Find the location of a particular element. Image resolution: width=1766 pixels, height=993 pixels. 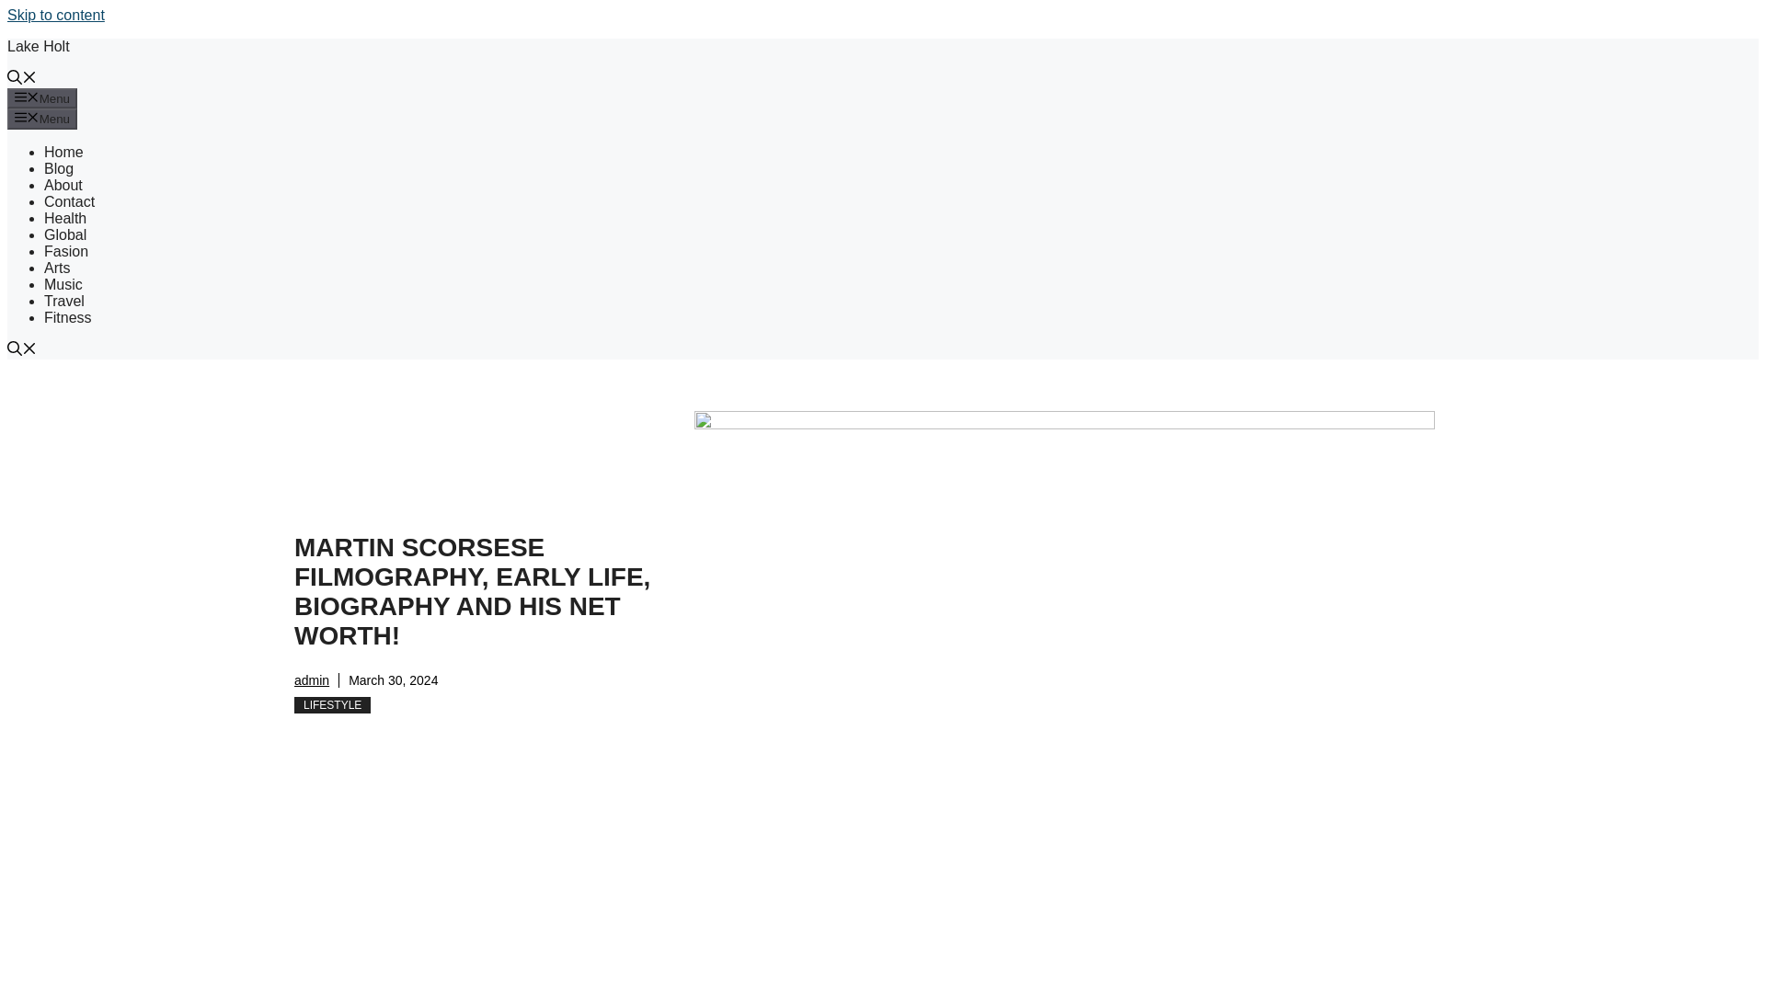

Lake Holt is located at coordinates (39, 46).